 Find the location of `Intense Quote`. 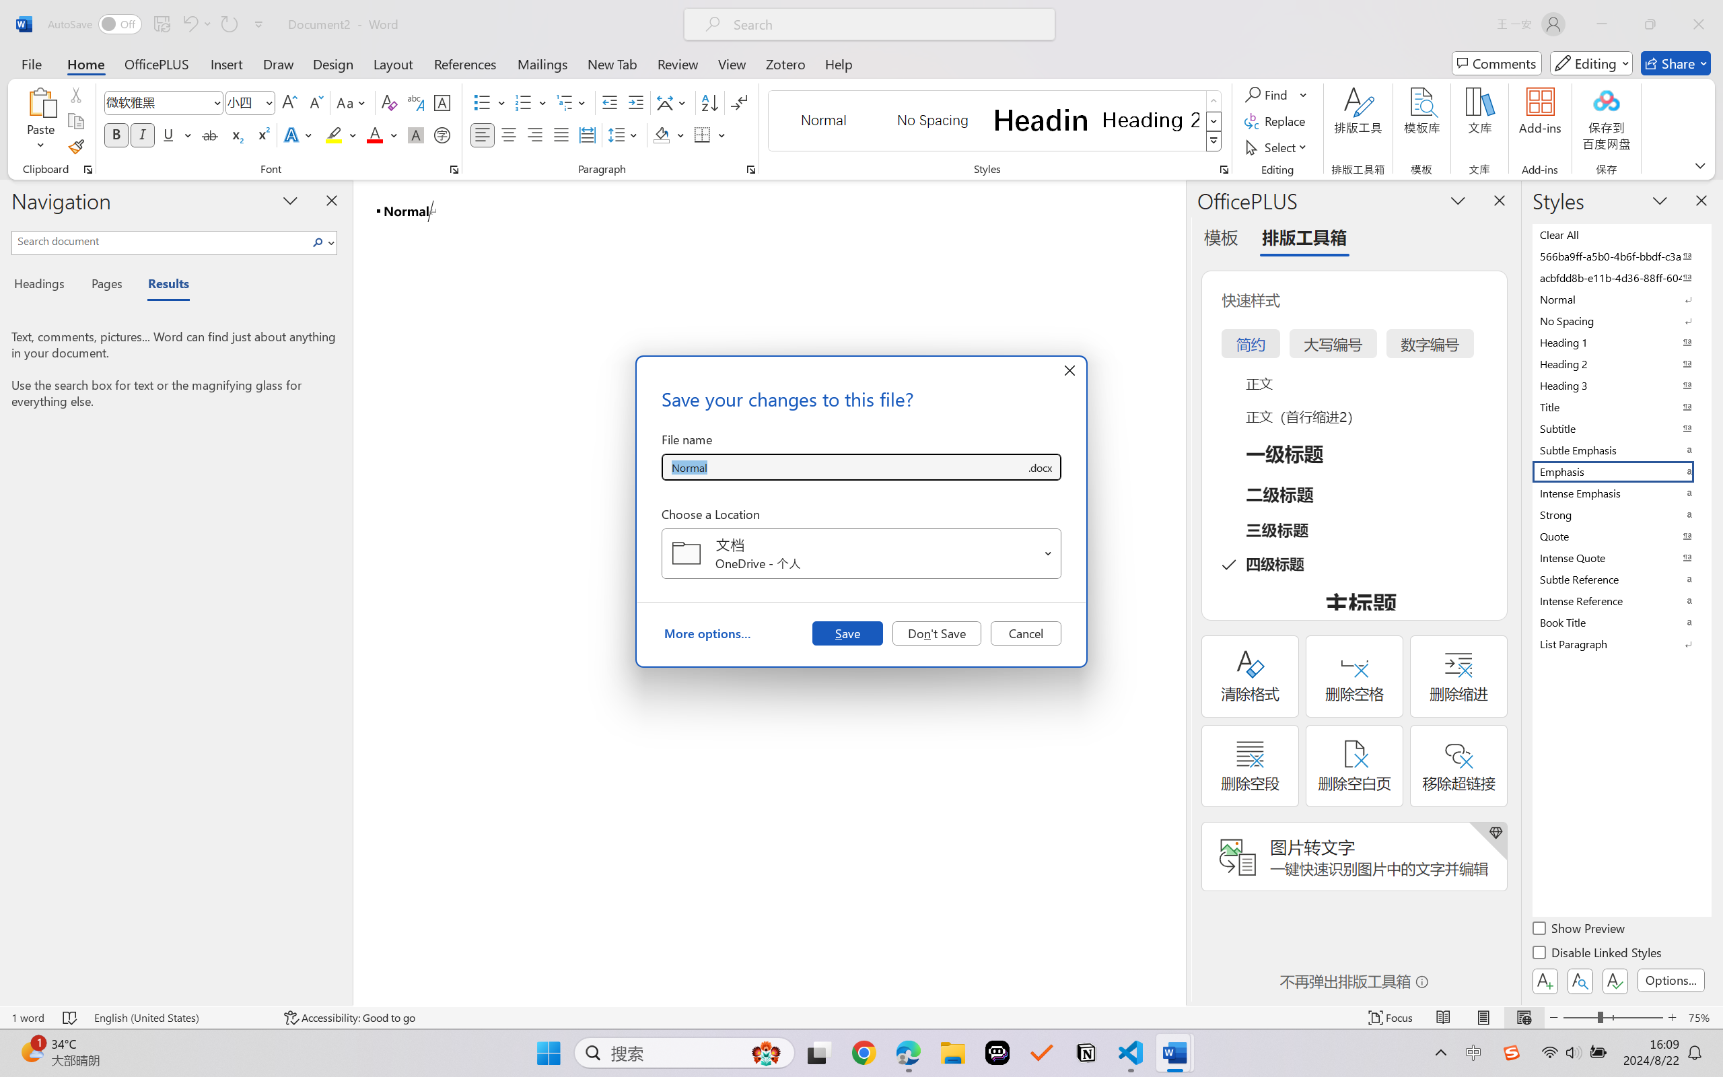

Intense Quote is located at coordinates (1621, 557).